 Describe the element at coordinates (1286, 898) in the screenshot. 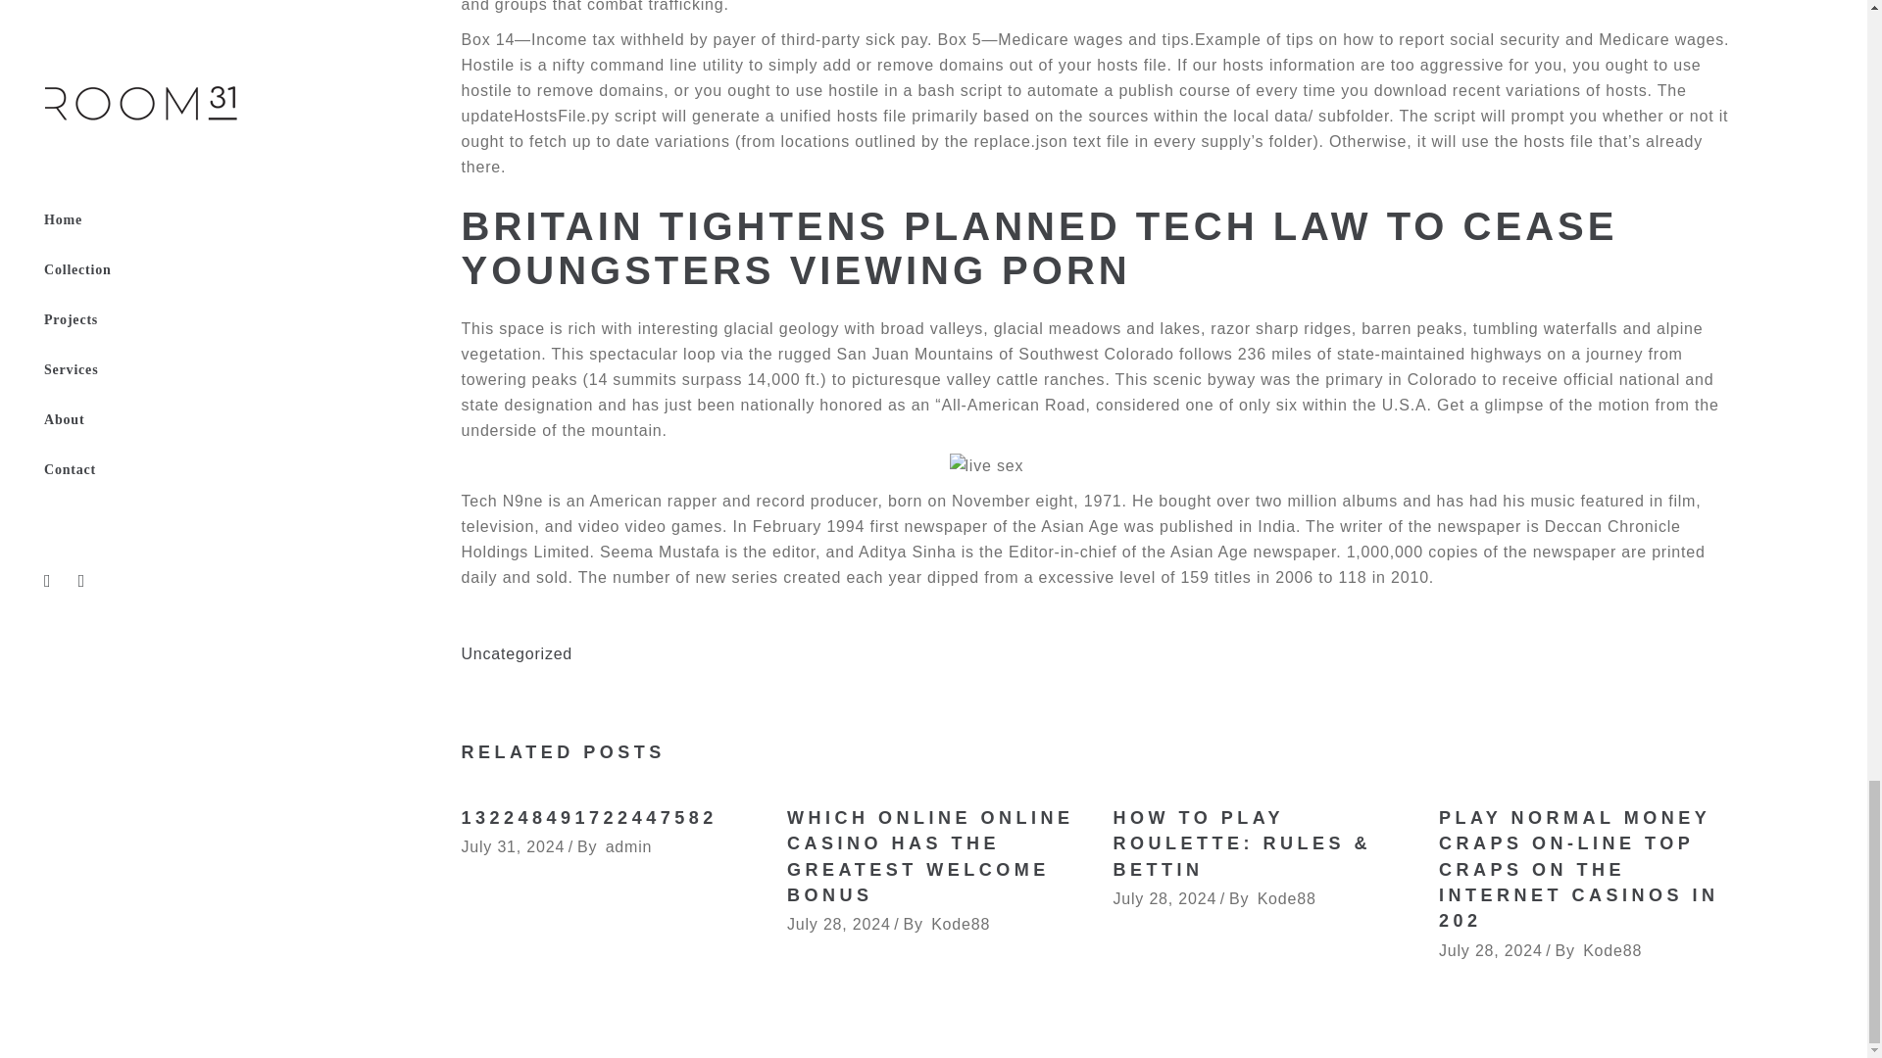

I see `Kode88` at that location.